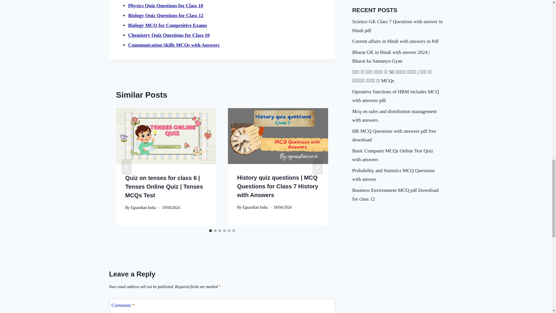 The height and width of the screenshot is (313, 556). What do you see at coordinates (166, 15) in the screenshot?
I see `Biology Quiz Questions for Class 12` at bounding box center [166, 15].